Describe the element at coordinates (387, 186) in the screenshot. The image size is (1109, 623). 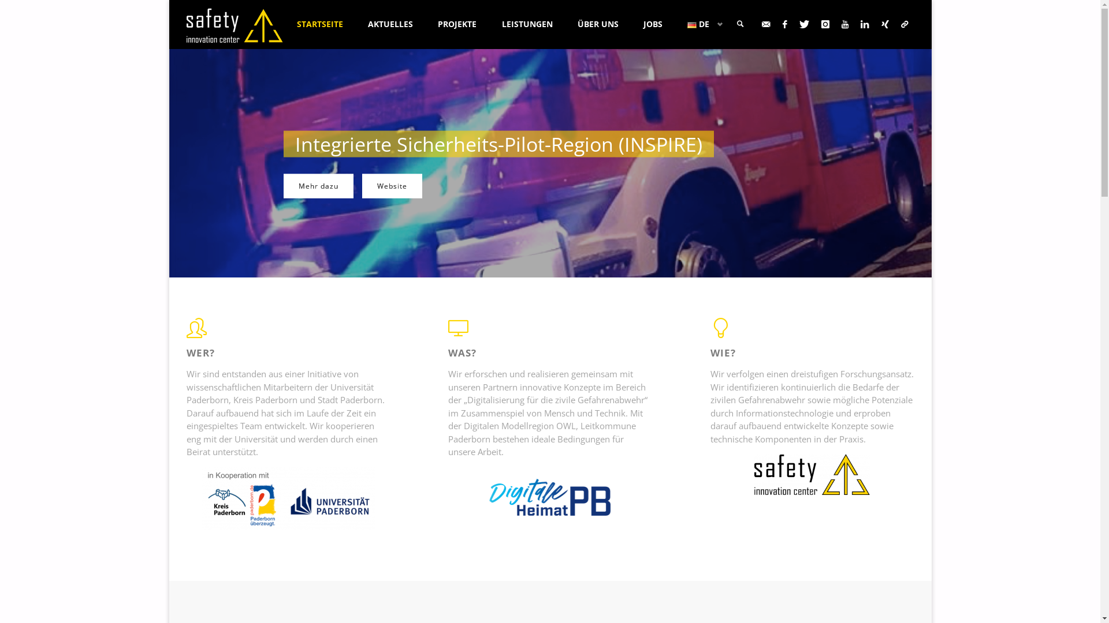
I see `Projekte` at that location.